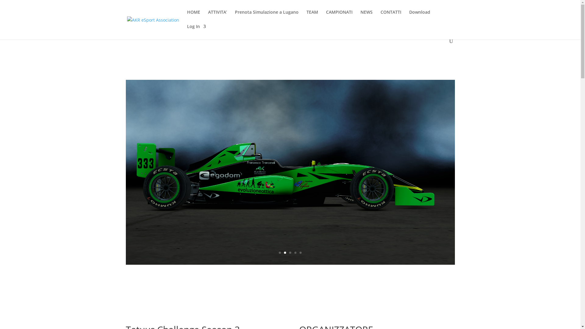 This screenshot has width=585, height=329. What do you see at coordinates (312, 17) in the screenshot?
I see `TEAM` at bounding box center [312, 17].